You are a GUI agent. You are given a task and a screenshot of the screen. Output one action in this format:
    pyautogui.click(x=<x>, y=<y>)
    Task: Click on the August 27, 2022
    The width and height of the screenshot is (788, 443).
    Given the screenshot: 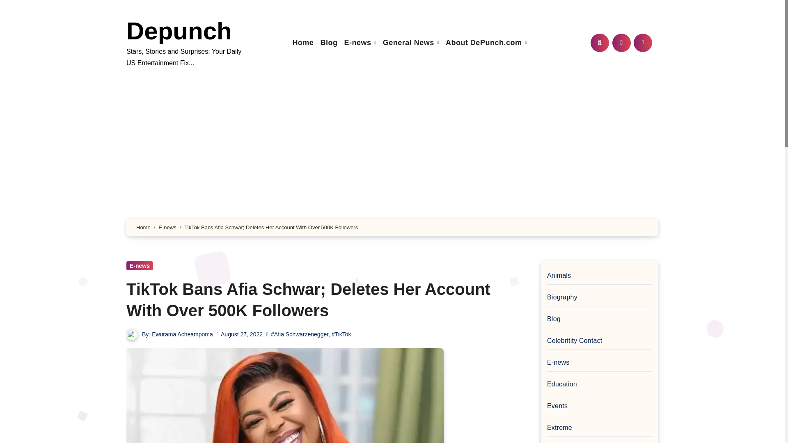 What is the action you would take?
    pyautogui.click(x=241, y=334)
    